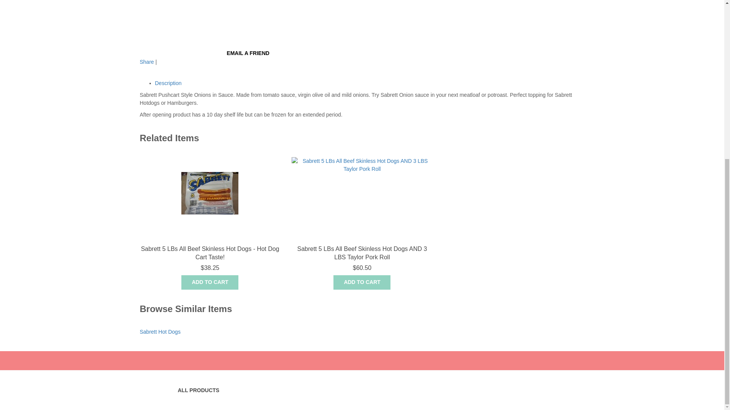  Describe the element at coordinates (248, 53) in the screenshot. I see `EMAIL A FRIEND` at that location.